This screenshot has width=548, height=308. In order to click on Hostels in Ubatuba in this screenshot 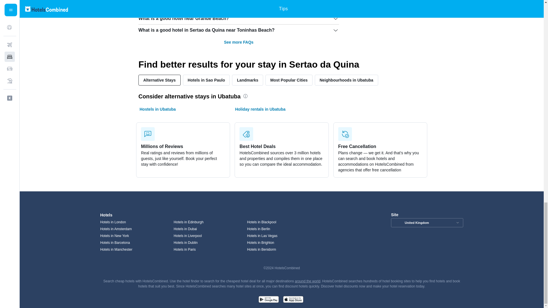, I will do `click(158, 109)`.